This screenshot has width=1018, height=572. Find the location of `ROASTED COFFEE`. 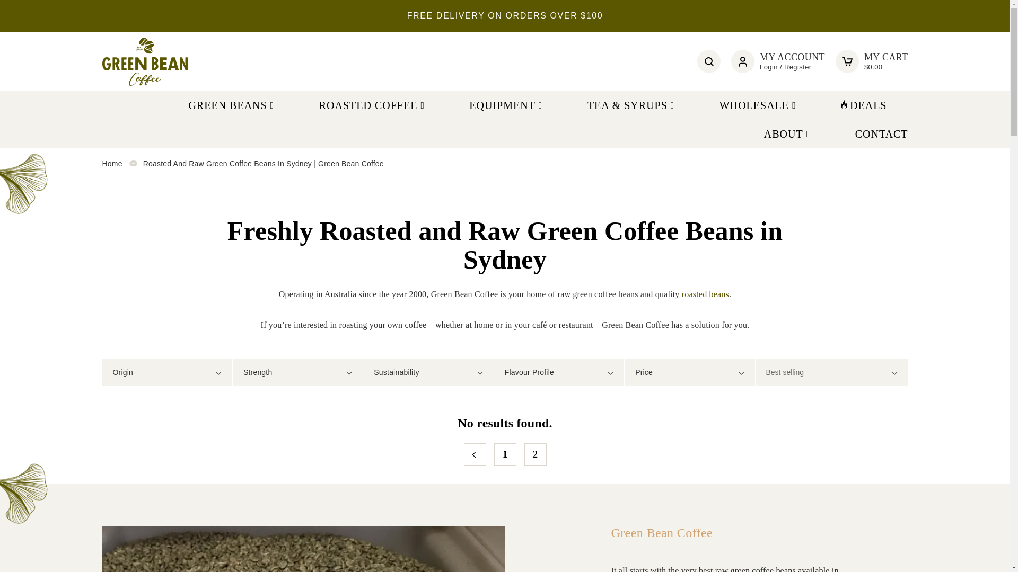

ROASTED COFFEE is located at coordinates (373, 105).